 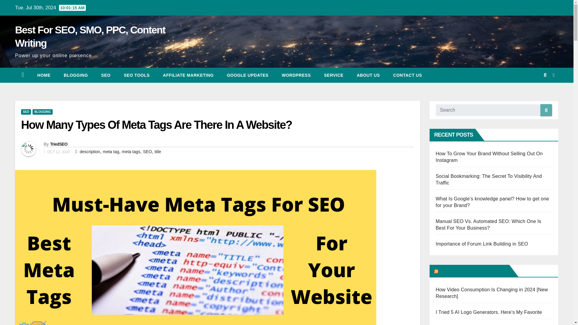 What do you see at coordinates (408, 75) in the screenshot?
I see `CONTACT US` at bounding box center [408, 75].